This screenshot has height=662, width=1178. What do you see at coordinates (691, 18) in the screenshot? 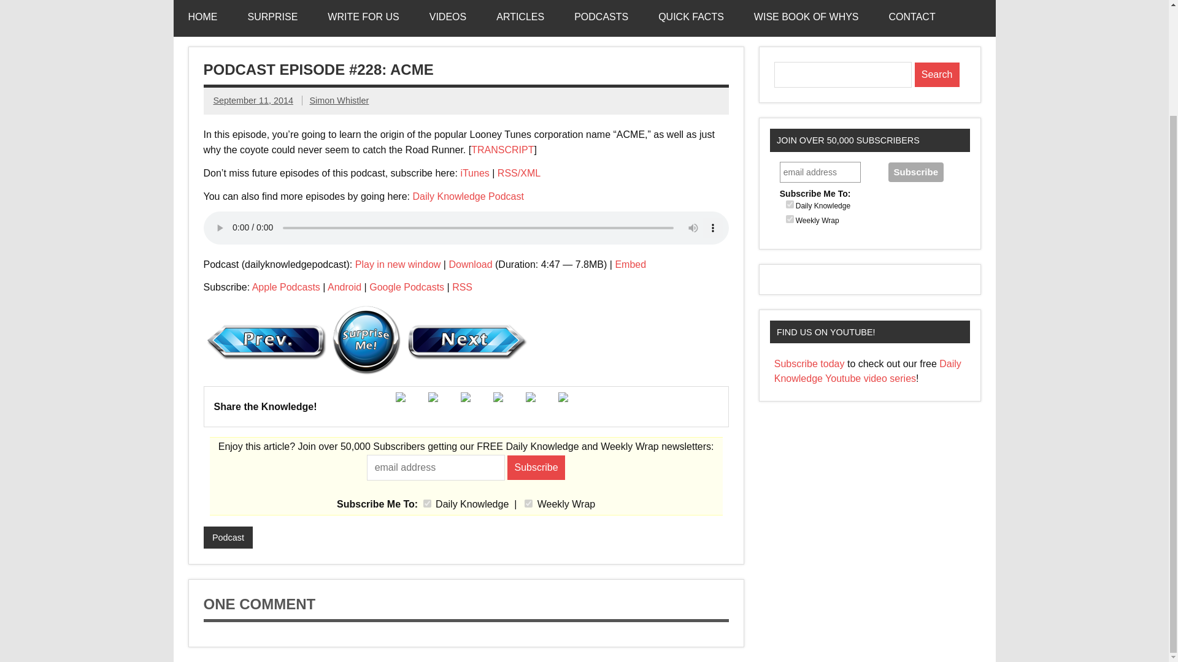
I see `QUICK FACTS` at bounding box center [691, 18].